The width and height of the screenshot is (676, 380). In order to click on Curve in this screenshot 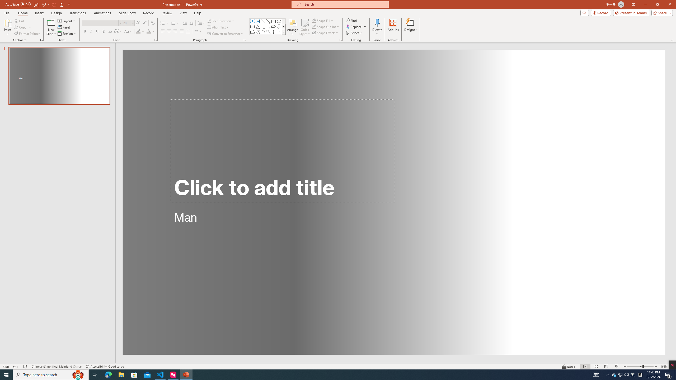, I will do `click(268, 32)`.